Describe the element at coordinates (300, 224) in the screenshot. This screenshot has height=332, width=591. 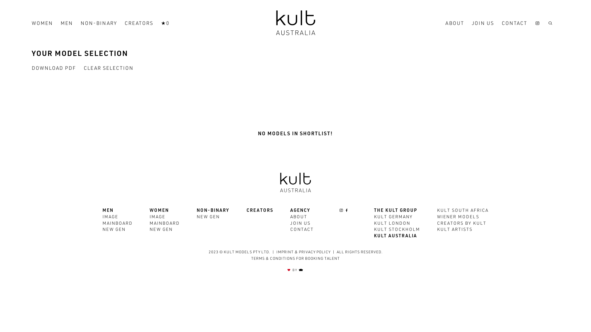
I see `JOIN US` at that location.